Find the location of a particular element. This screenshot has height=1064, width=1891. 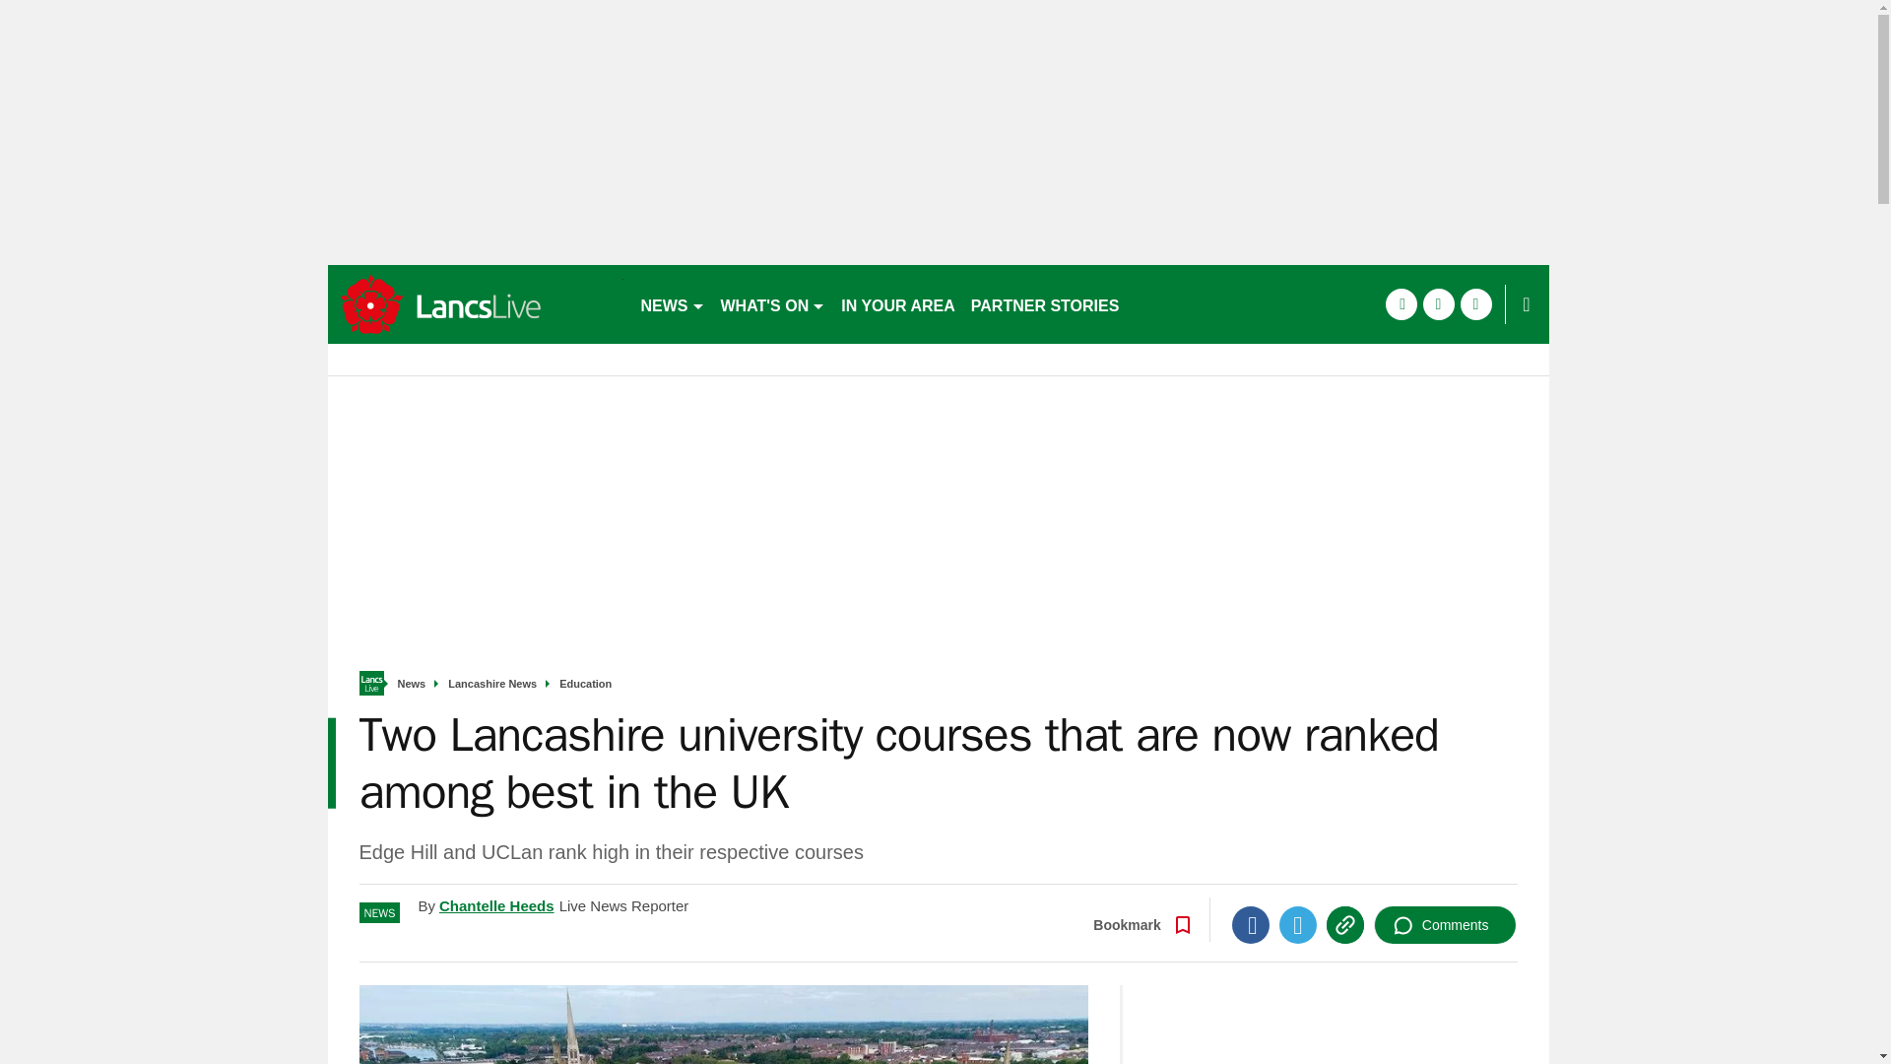

IN YOUR AREA is located at coordinates (898, 303).